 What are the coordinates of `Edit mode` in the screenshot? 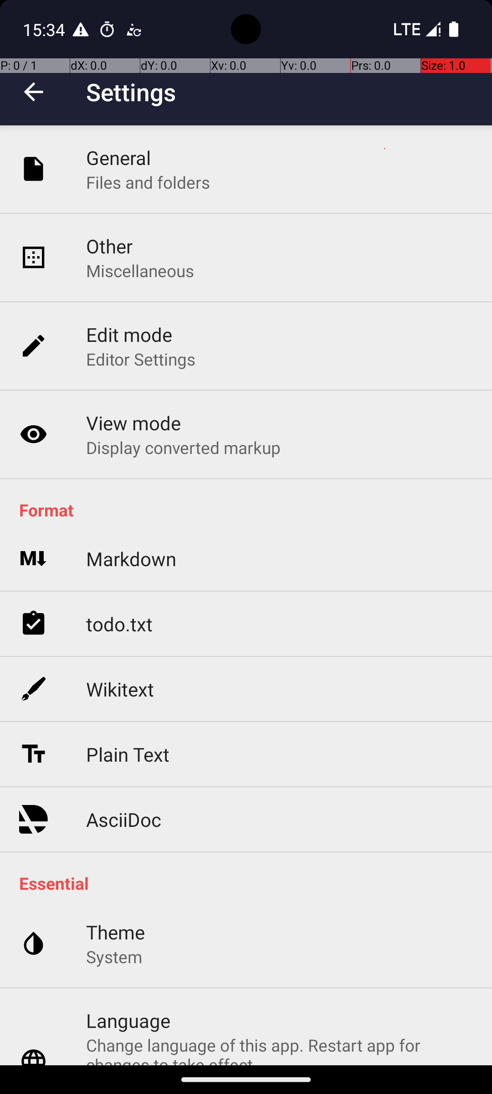 It's located at (129, 335).